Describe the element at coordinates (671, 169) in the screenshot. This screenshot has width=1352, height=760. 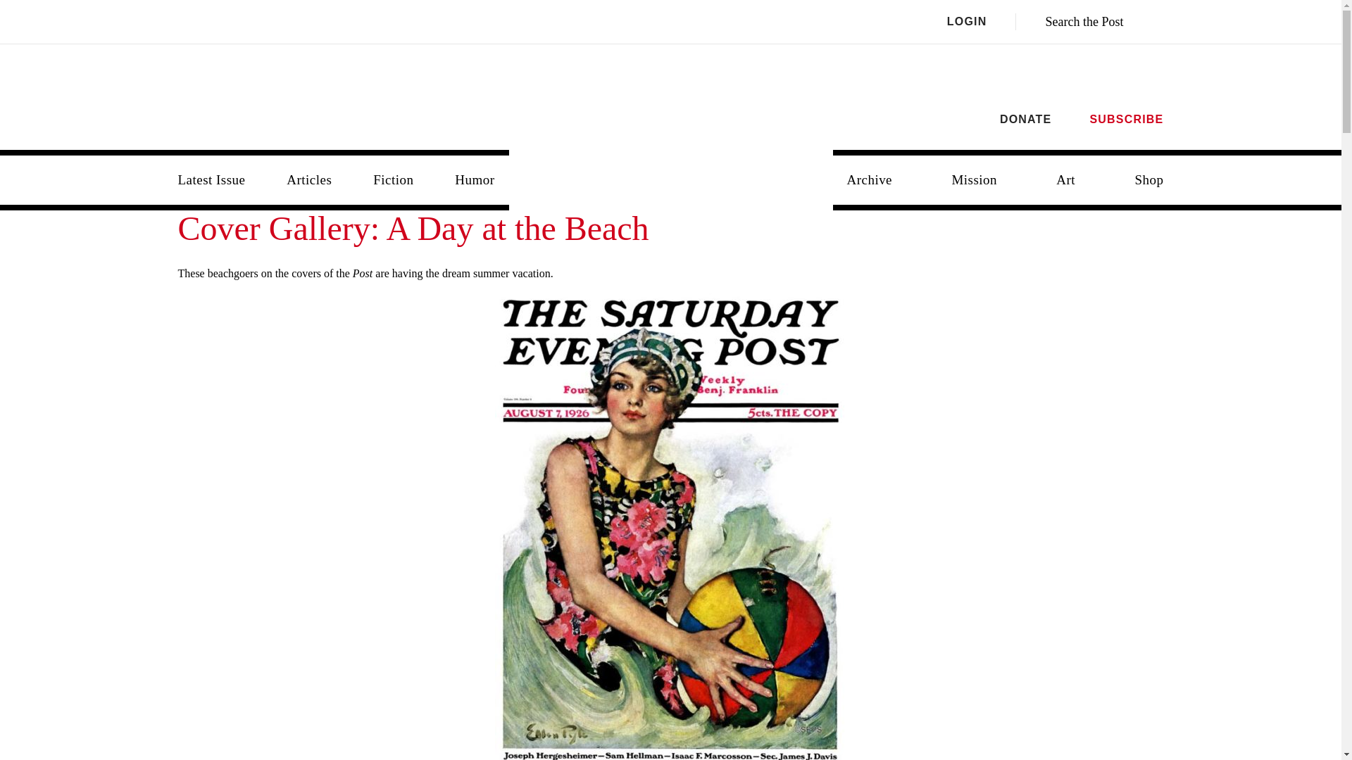
I see `The Saturday Evening Post` at that location.